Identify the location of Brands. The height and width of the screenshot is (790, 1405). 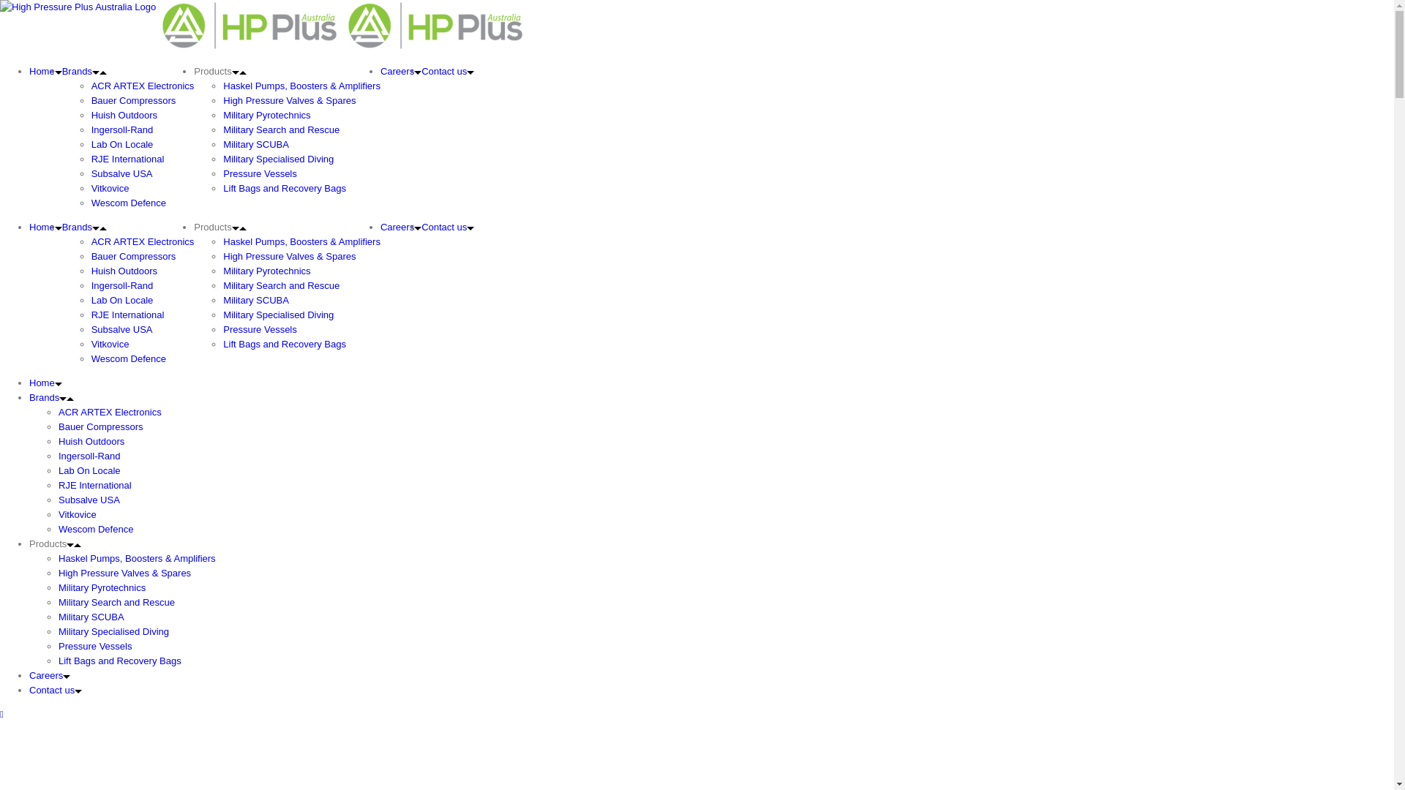
(85, 227).